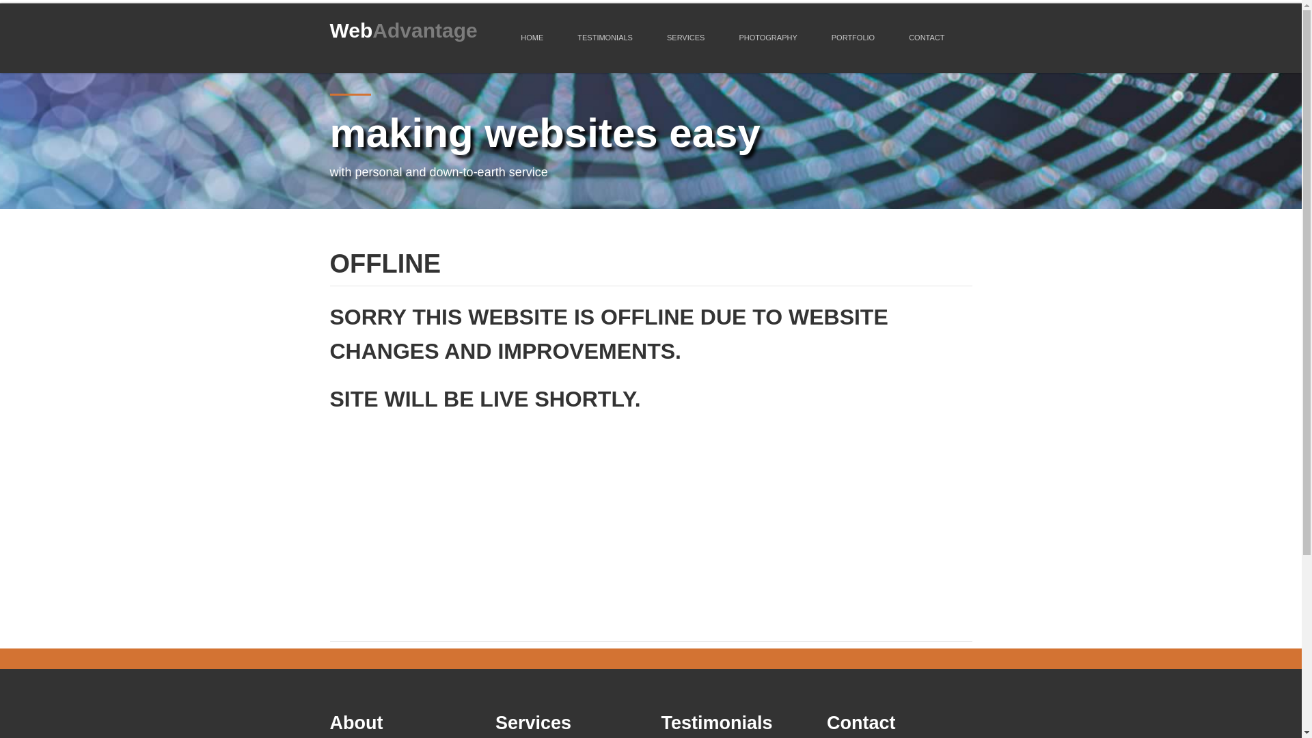 This screenshot has width=1312, height=738. I want to click on CONTACT, so click(927, 38).